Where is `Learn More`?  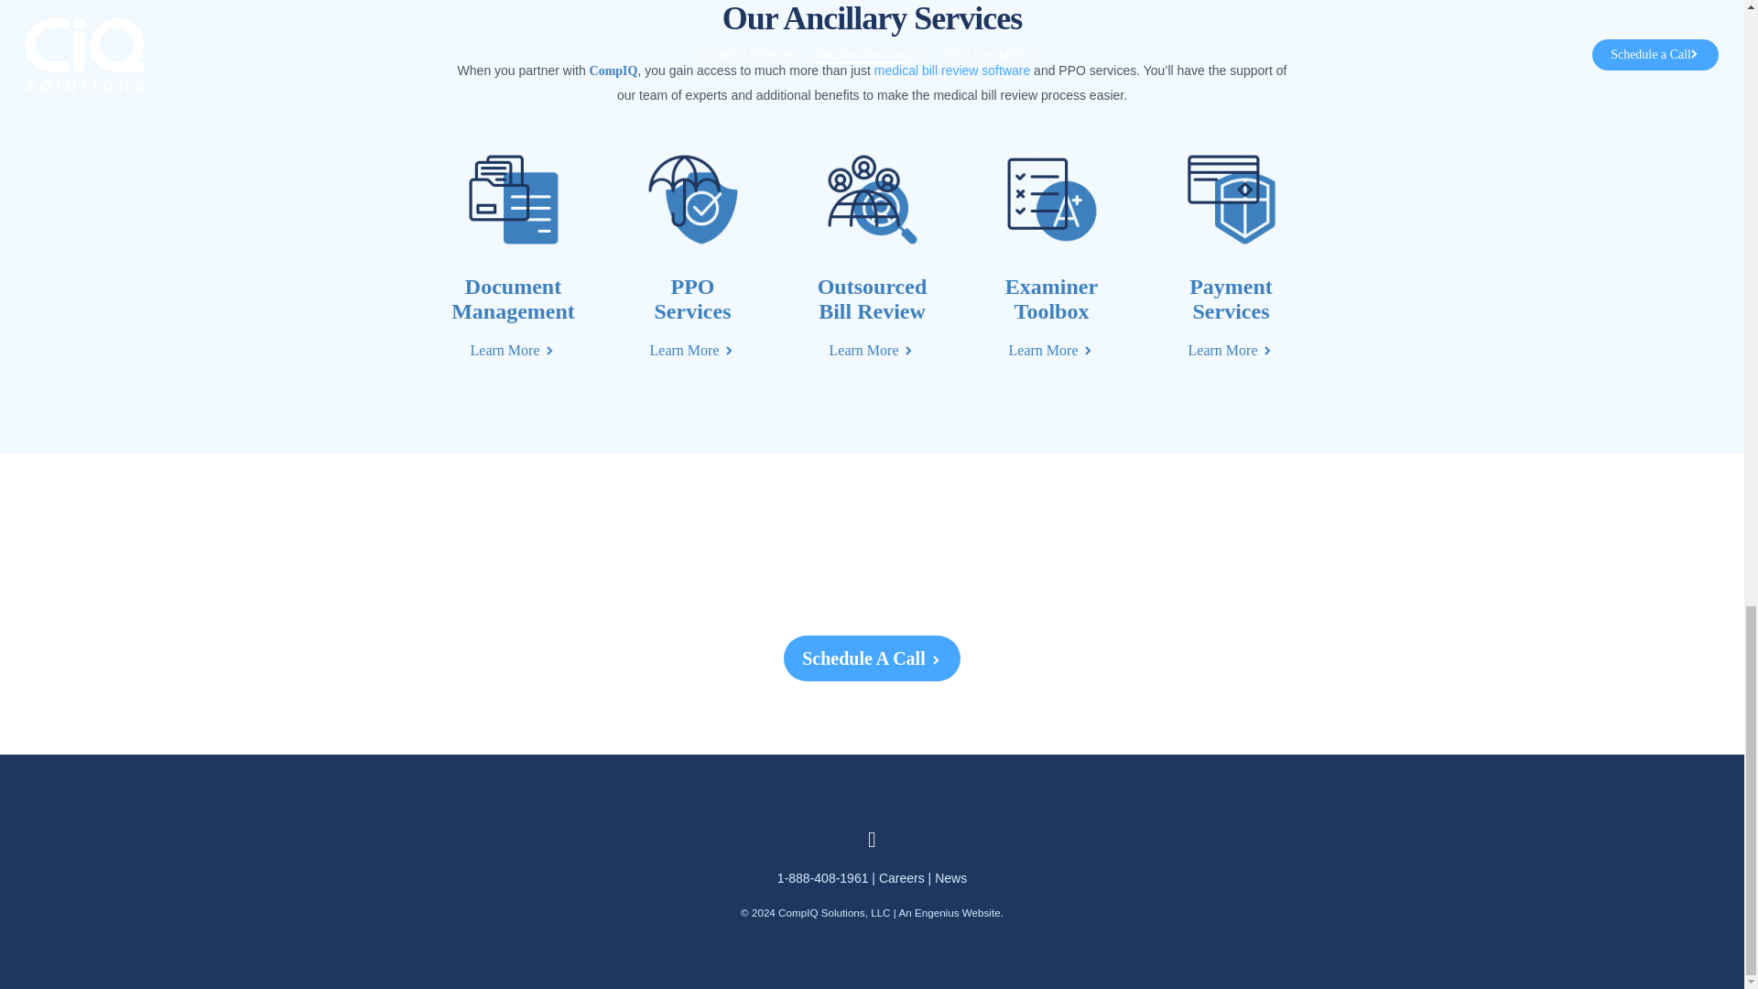
Learn More is located at coordinates (873, 351).